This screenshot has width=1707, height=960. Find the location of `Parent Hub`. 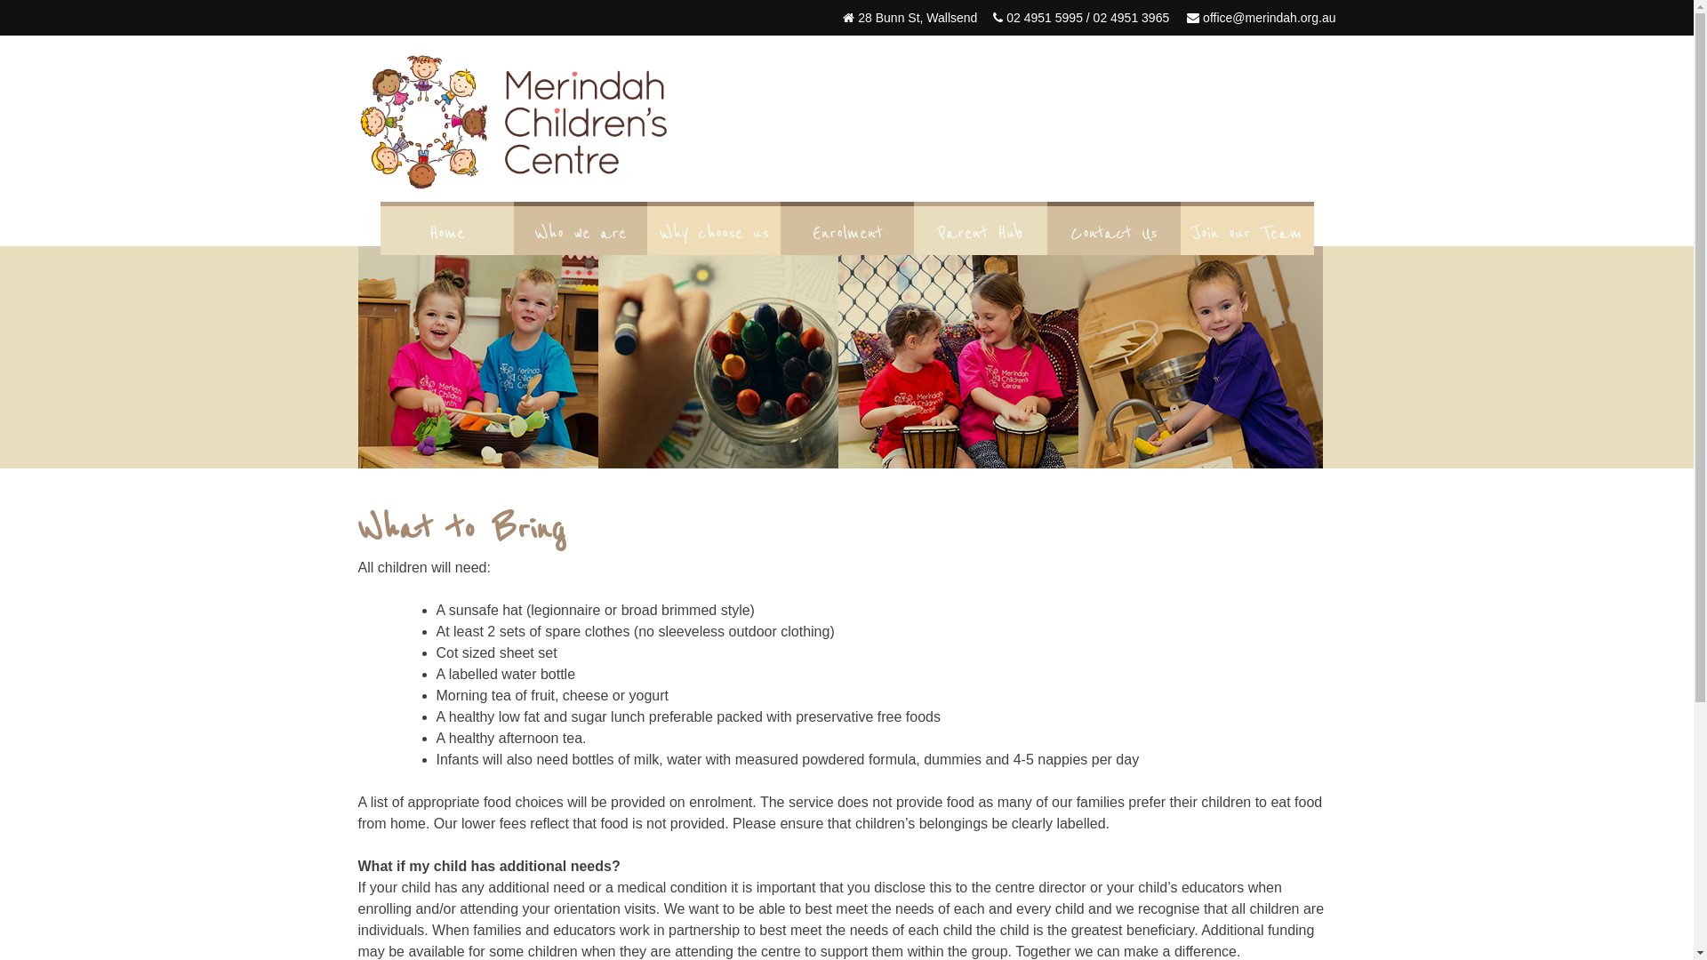

Parent Hub is located at coordinates (981, 233).